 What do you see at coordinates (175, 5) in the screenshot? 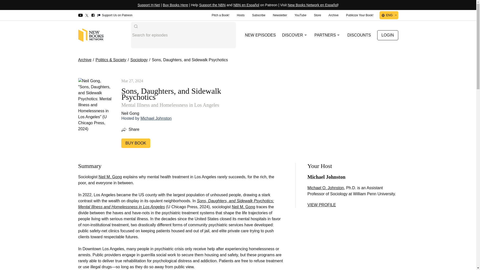
I see `Buy Books Here` at bounding box center [175, 5].